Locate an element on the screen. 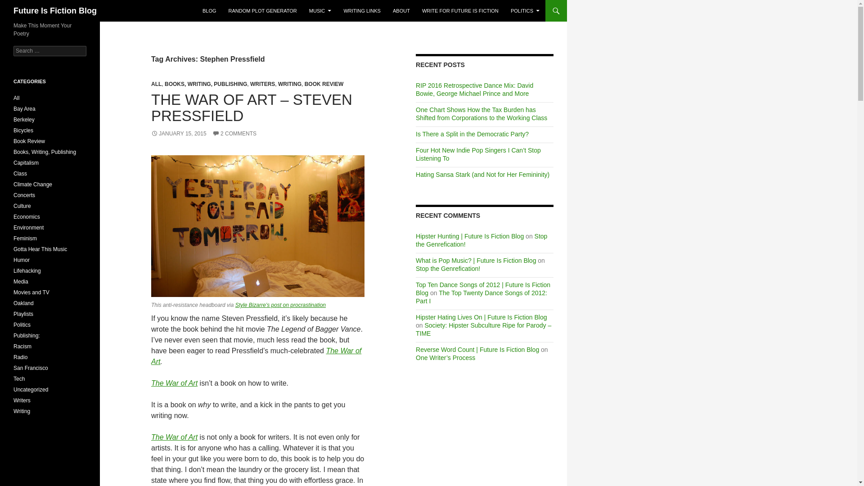 The image size is (864, 486). BLOG is located at coordinates (209, 11).